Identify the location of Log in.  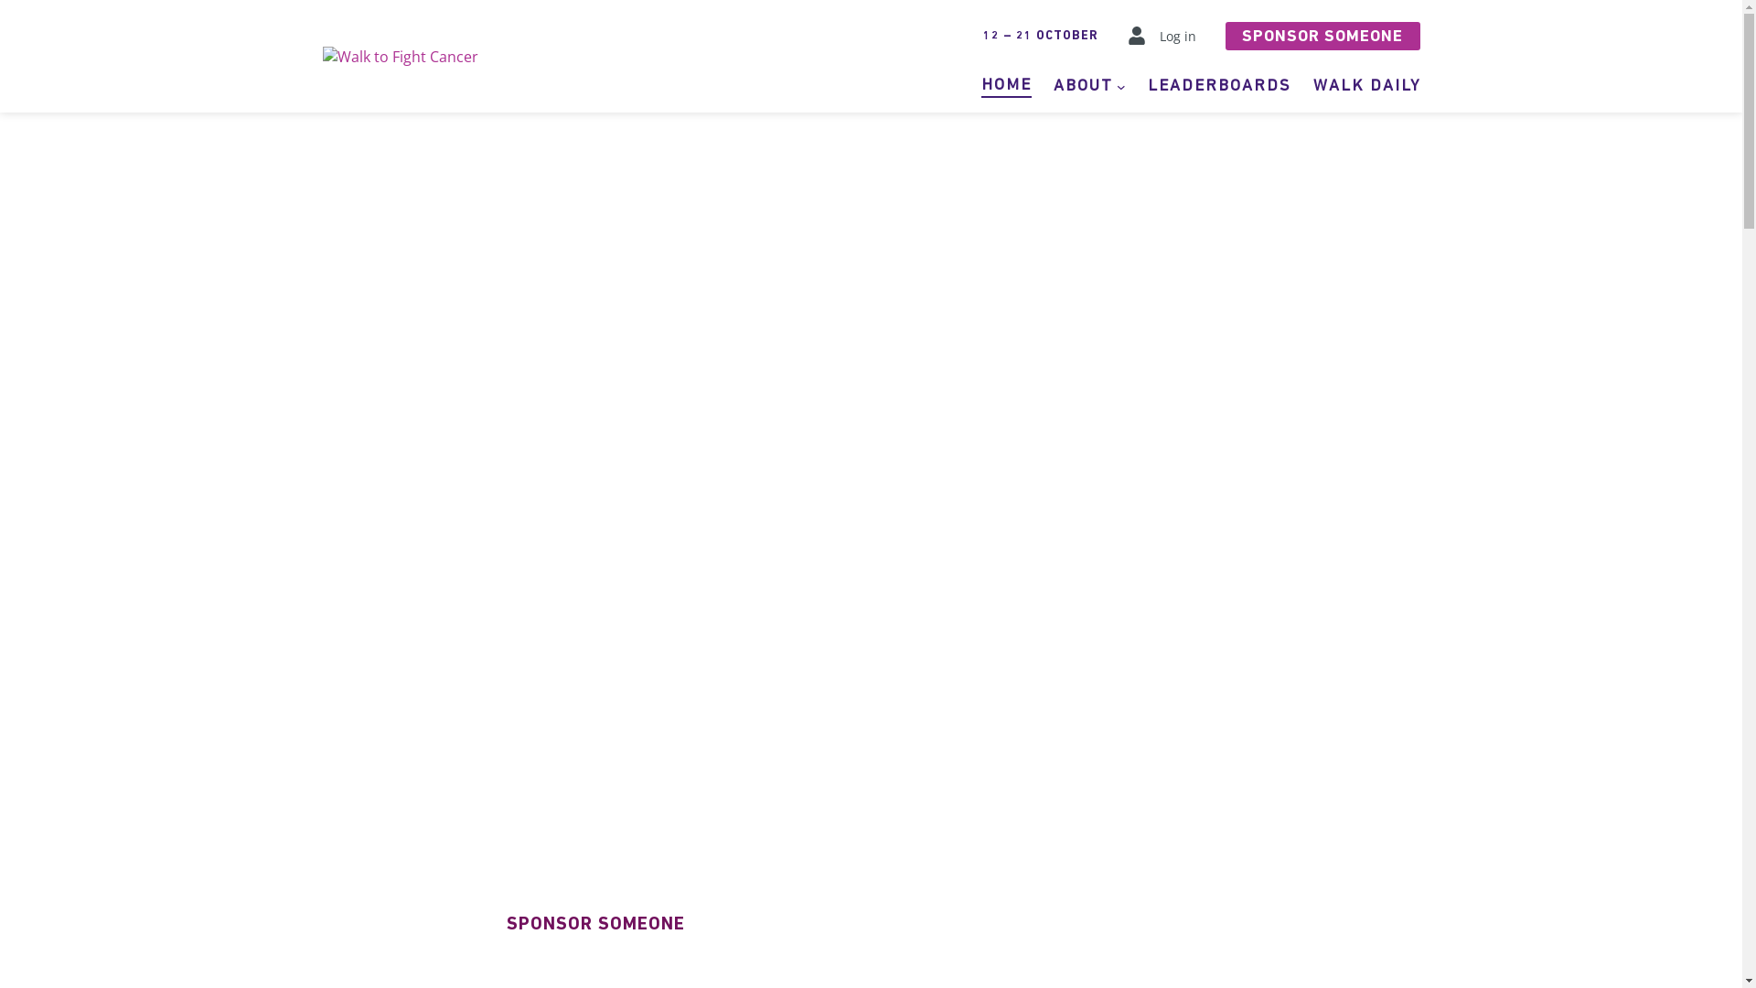
(1178, 37).